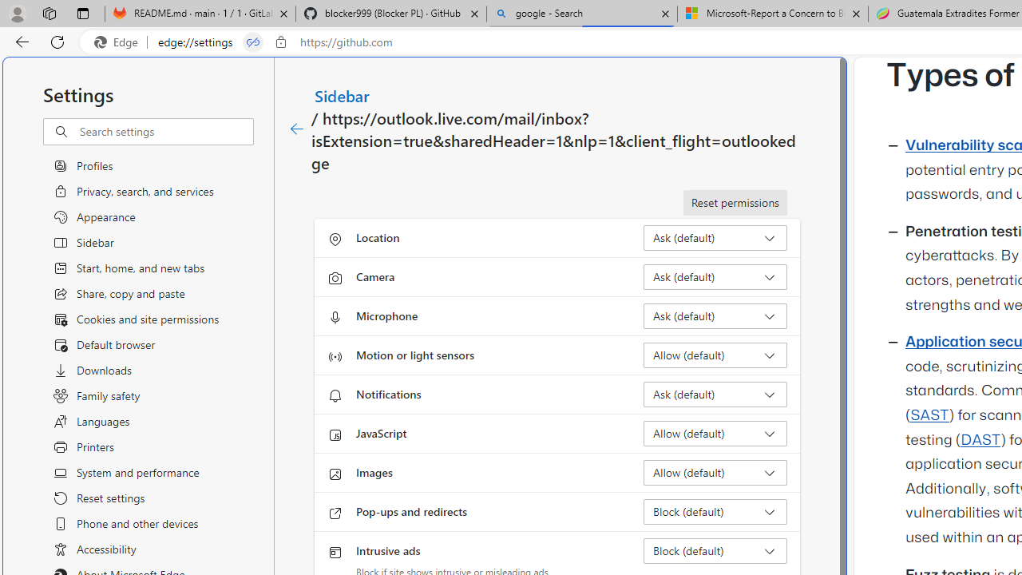 This screenshot has width=1022, height=575. I want to click on Edge, so click(120, 42).